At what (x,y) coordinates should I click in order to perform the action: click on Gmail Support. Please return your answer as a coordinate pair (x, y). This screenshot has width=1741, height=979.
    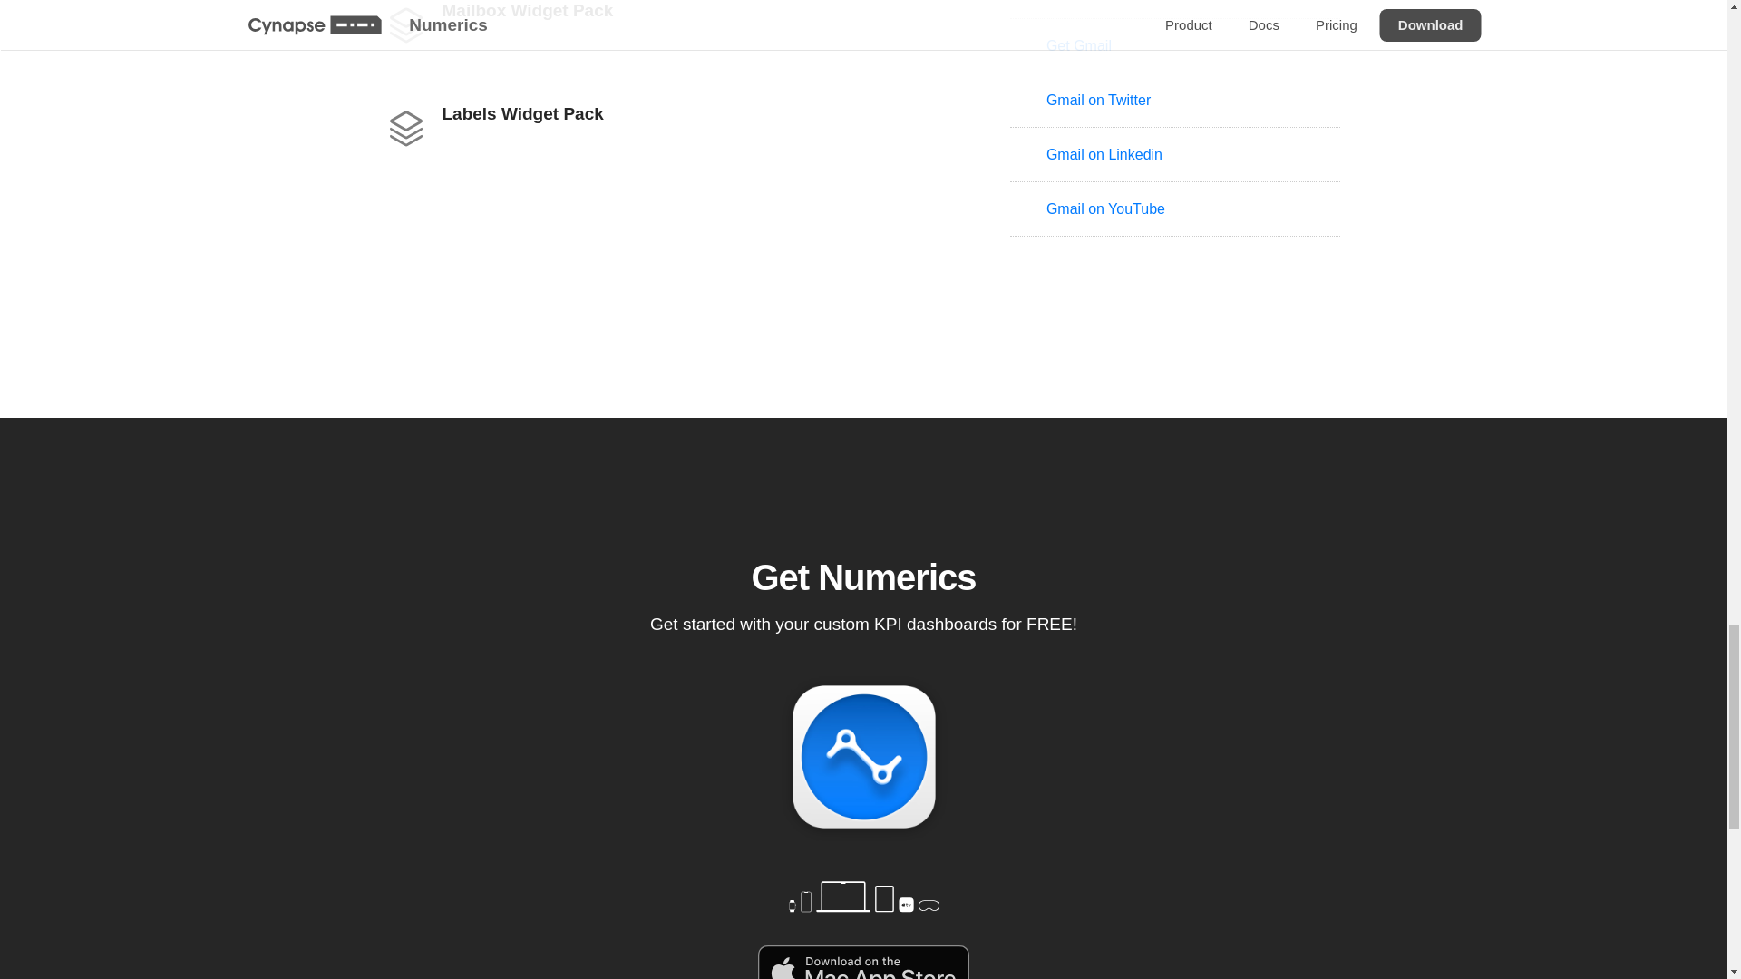
    Looking at the image, I should click on (1175, 45).